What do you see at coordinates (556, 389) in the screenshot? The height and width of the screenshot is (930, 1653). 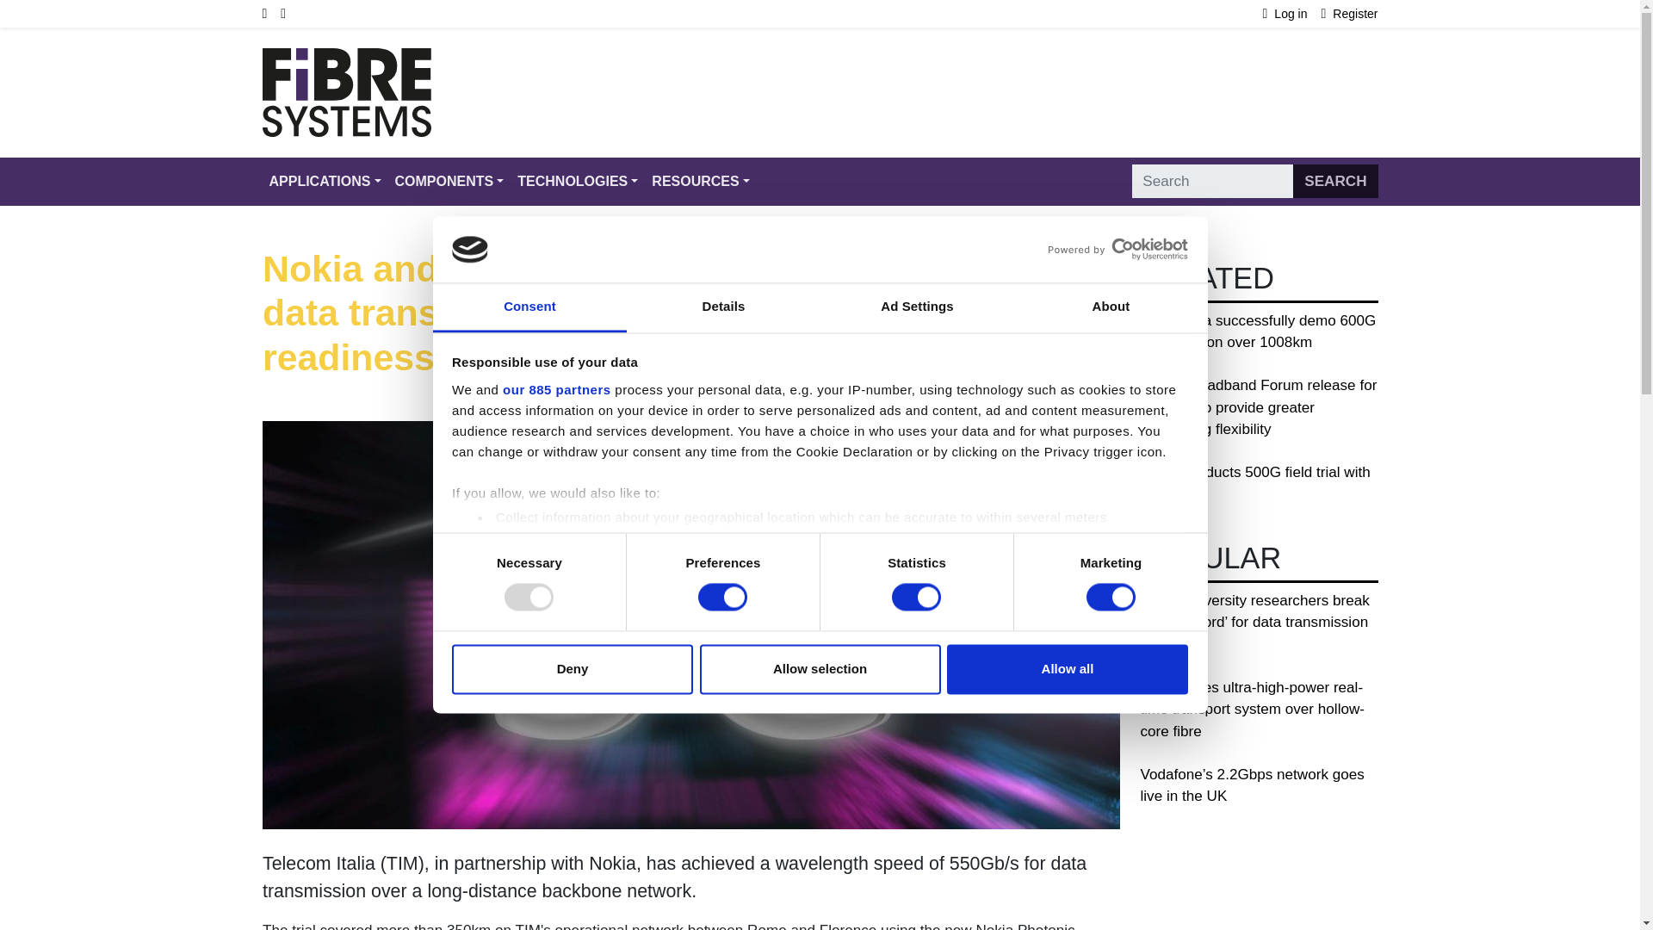 I see `our 885 partners` at bounding box center [556, 389].